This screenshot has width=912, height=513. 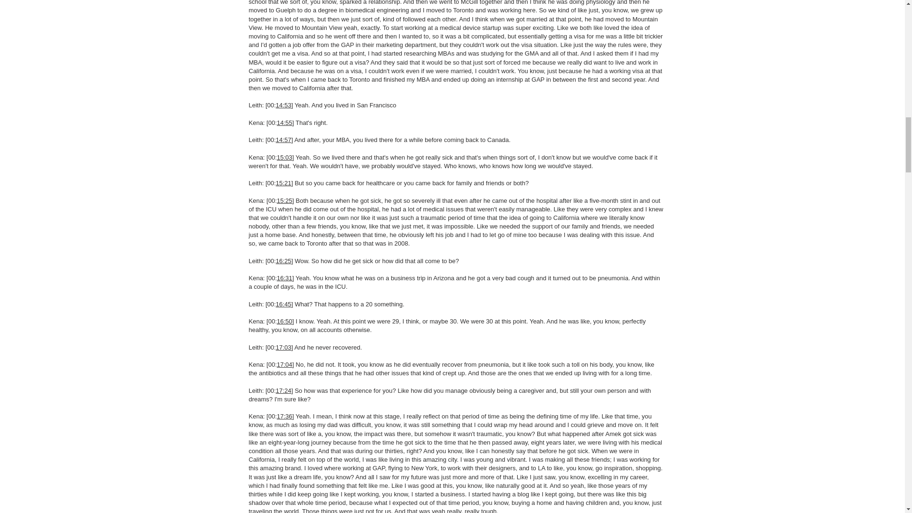 I want to click on 15:25, so click(x=285, y=199).